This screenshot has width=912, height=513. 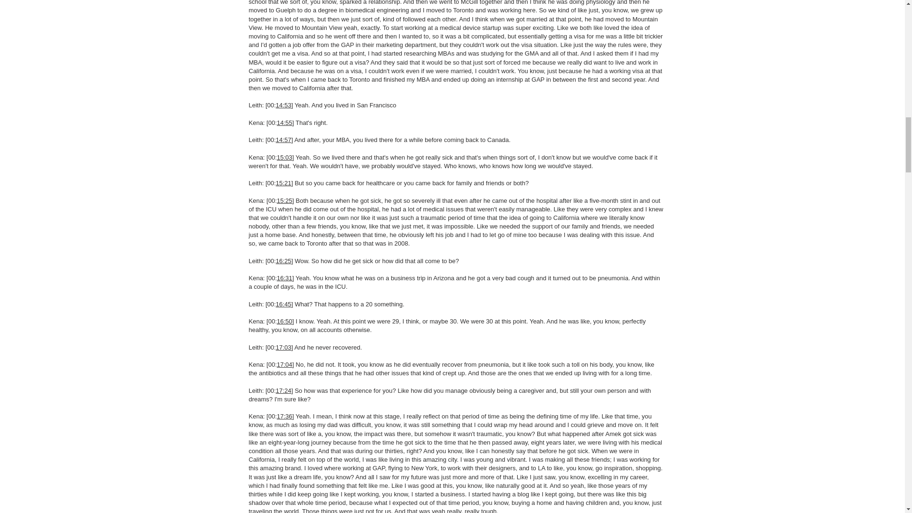 I want to click on 15:25, so click(x=285, y=199).